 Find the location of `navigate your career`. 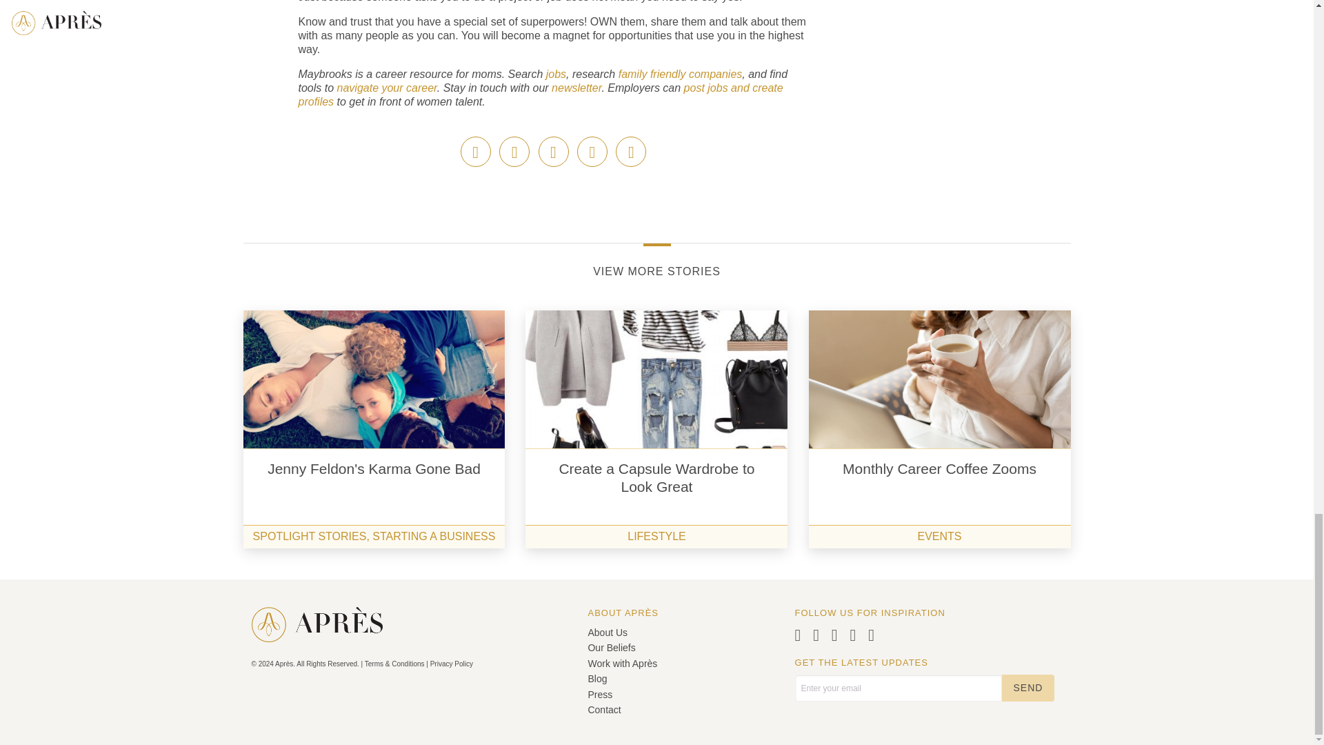

navigate your career is located at coordinates (387, 88).